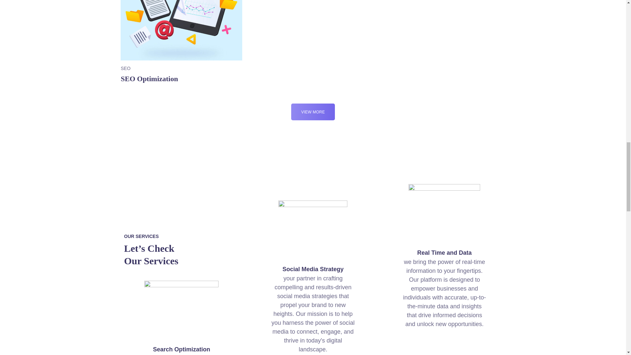  I want to click on SEO-Optimization, so click(181, 30).